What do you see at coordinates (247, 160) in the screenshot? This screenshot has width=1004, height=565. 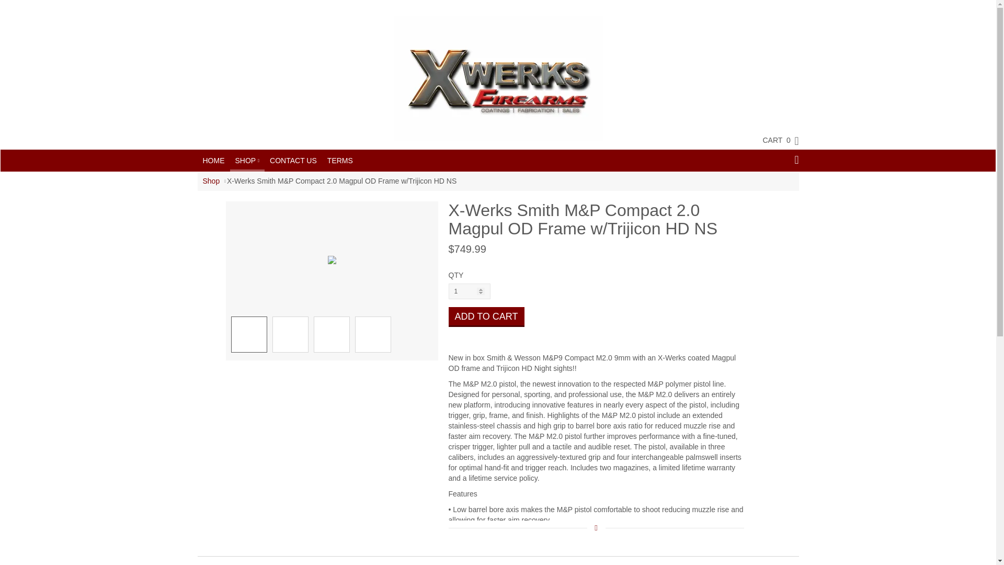 I see `SHOP` at bounding box center [247, 160].